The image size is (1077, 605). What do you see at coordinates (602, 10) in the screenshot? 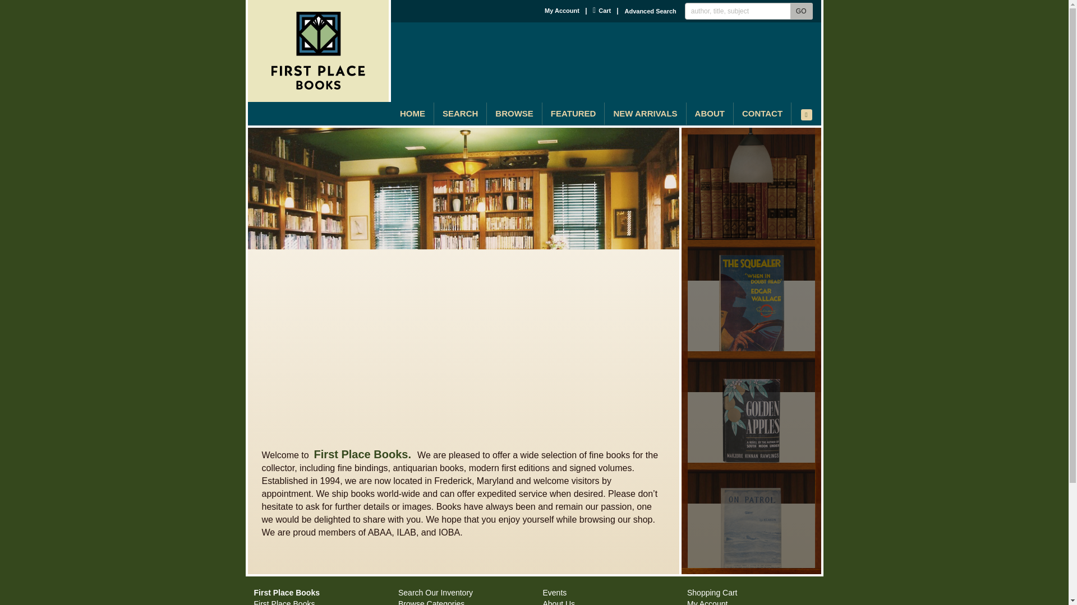
I see `BROWSE` at bounding box center [602, 10].